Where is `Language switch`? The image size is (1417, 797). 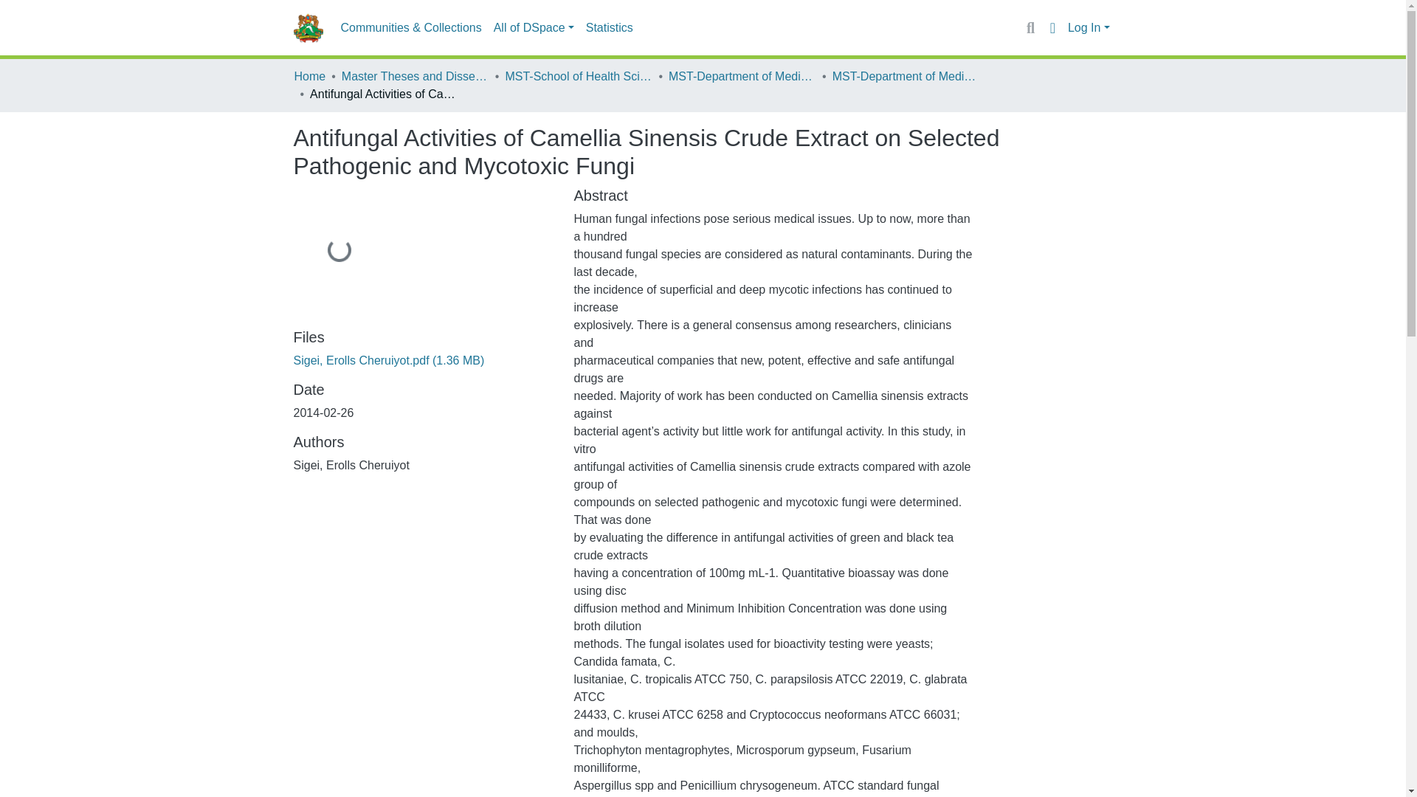 Language switch is located at coordinates (1052, 27).